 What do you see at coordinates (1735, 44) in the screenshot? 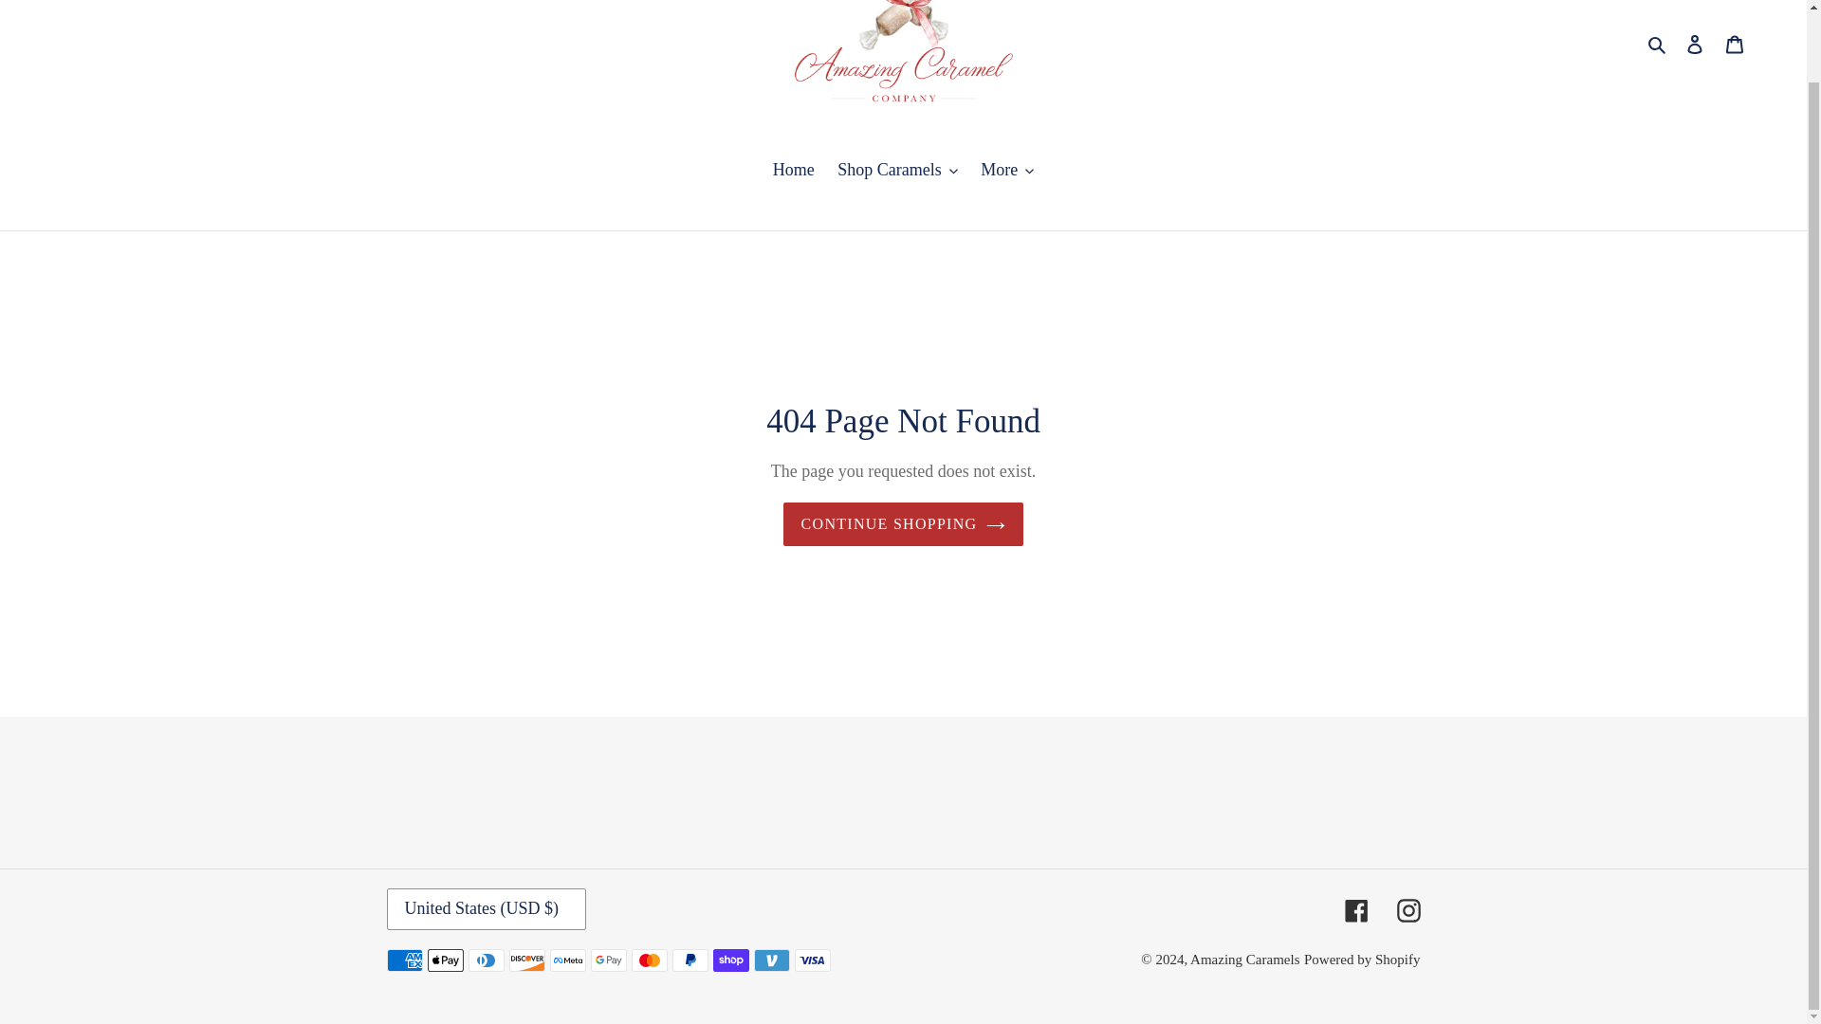
I see `Cart` at bounding box center [1735, 44].